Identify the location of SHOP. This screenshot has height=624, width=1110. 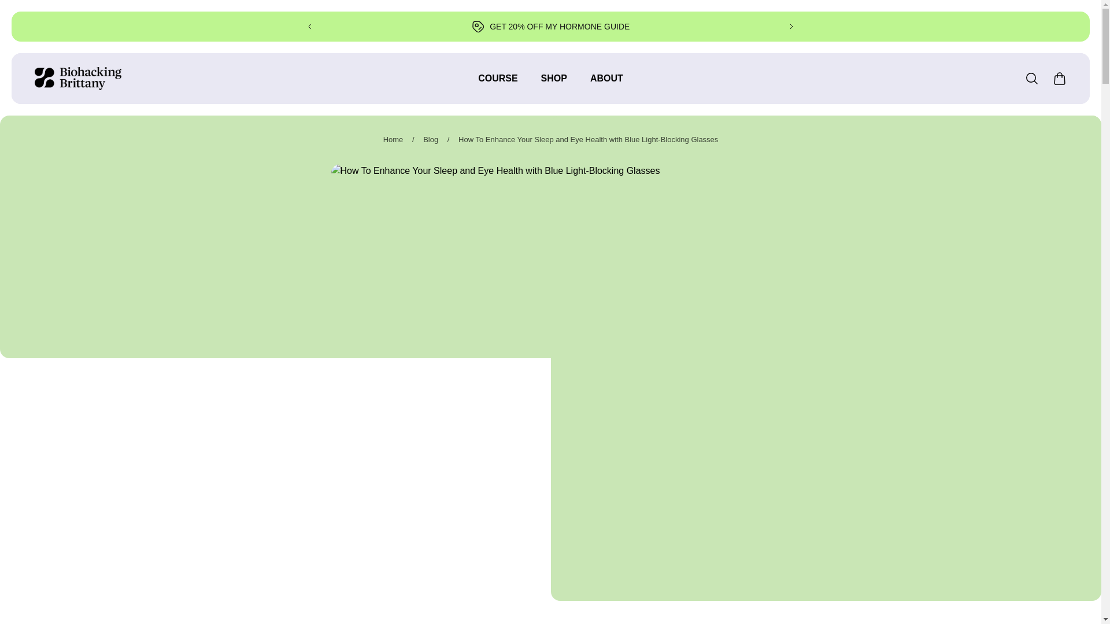
(554, 84).